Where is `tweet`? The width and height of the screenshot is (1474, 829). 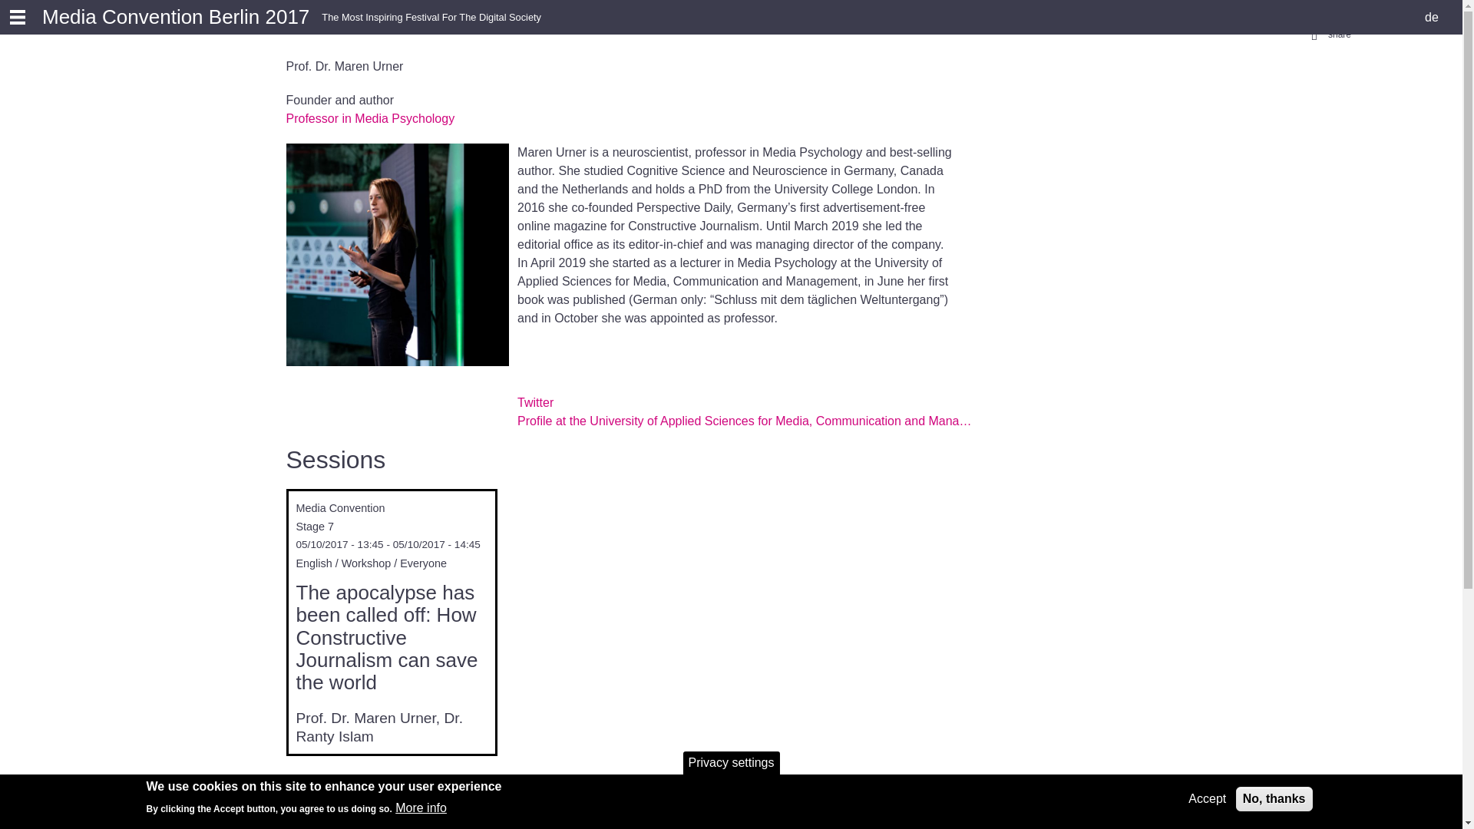 tweet is located at coordinates (1191, 12).